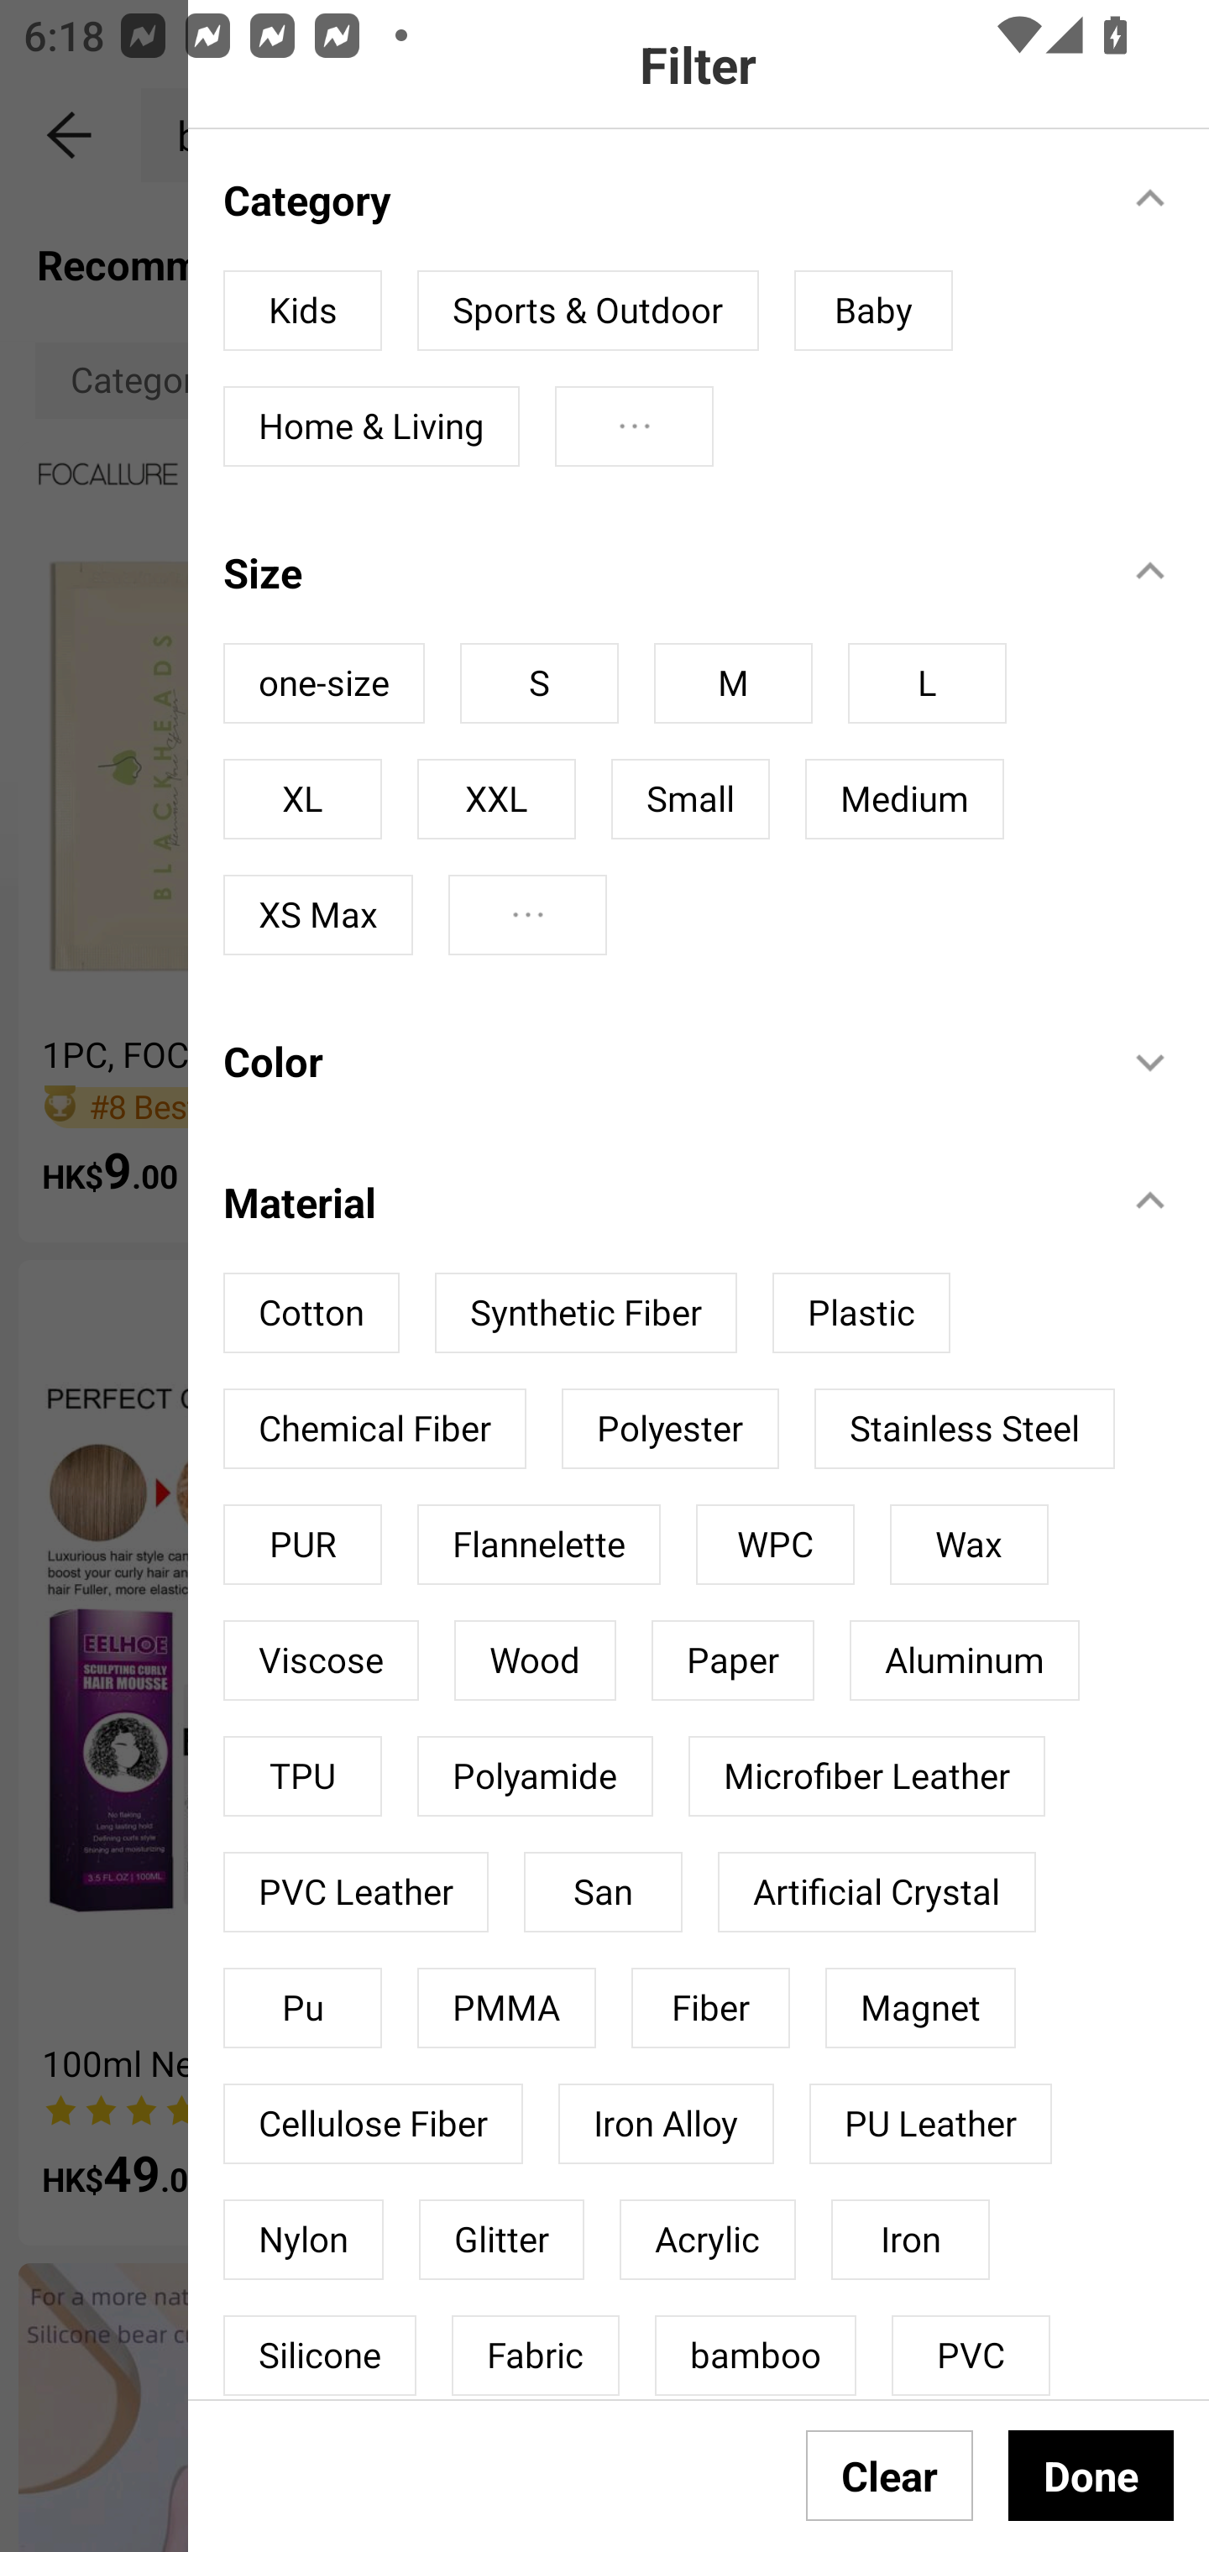  I want to click on Viscose, so click(321, 1660).